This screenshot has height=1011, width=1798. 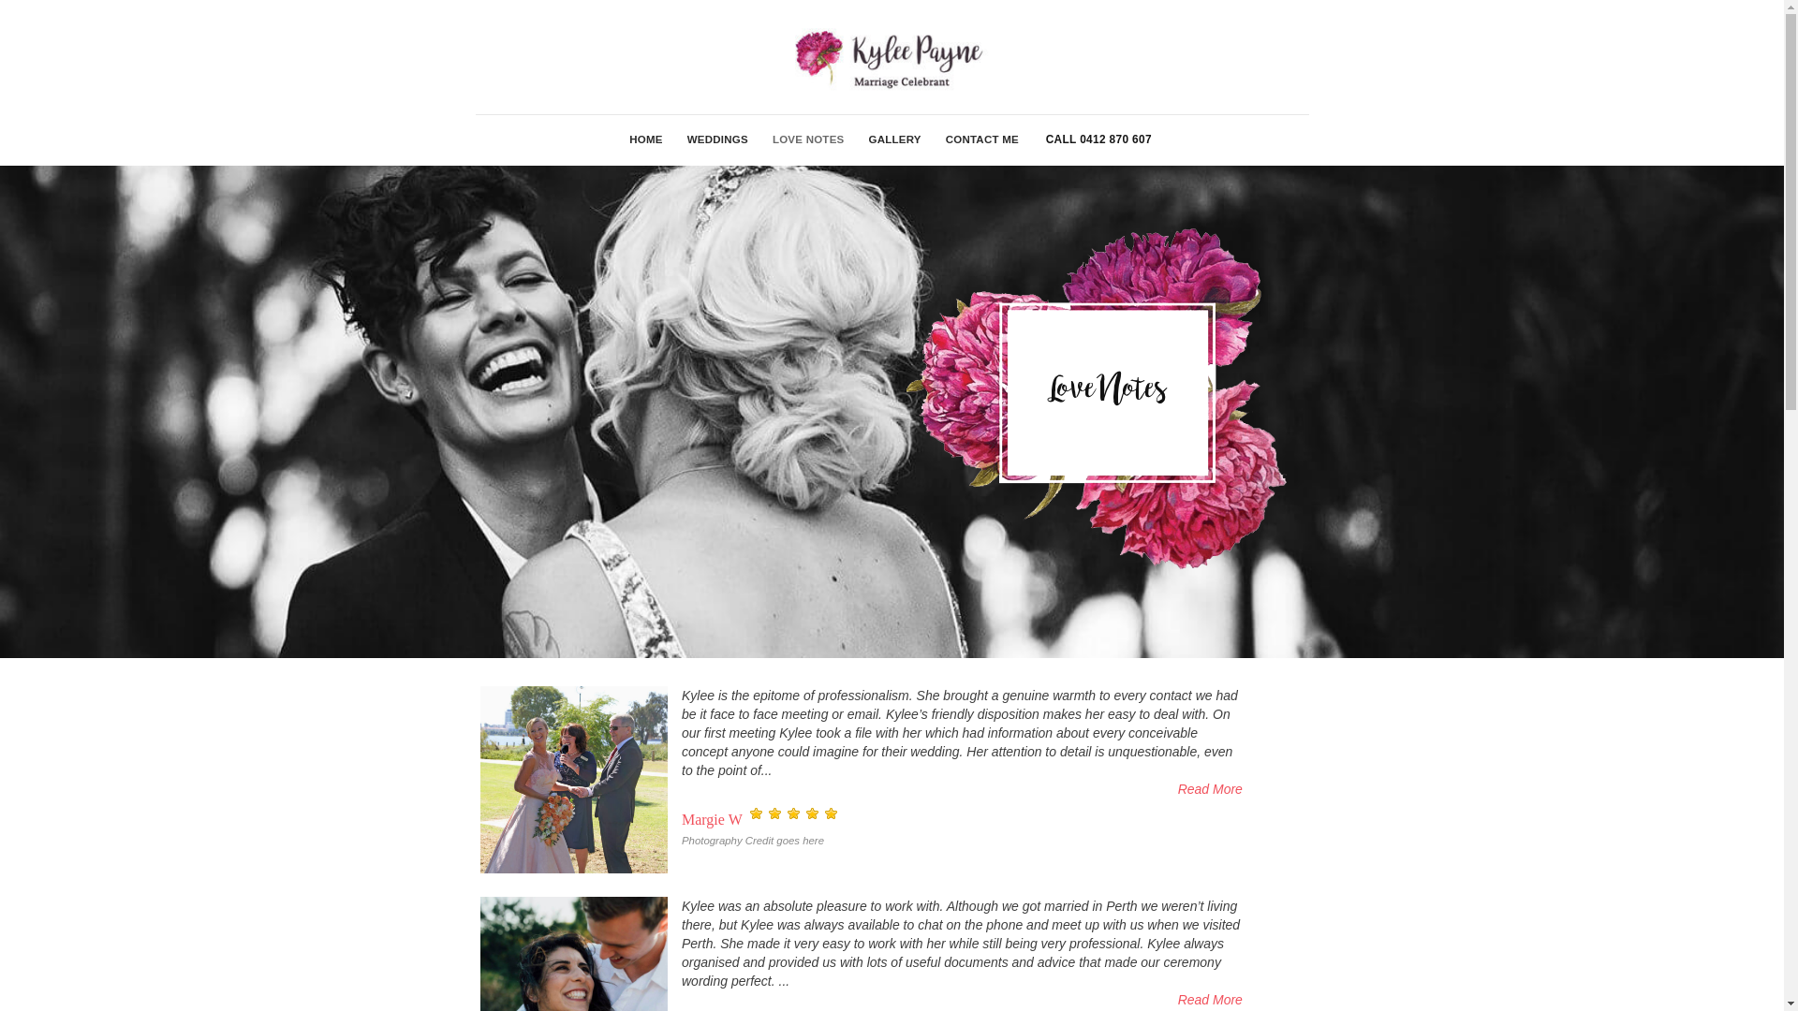 I want to click on Read More, so click(x=963, y=789).